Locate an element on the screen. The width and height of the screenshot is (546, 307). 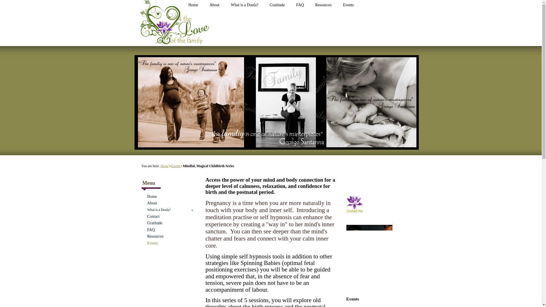
Events is located at coordinates (176, 166).